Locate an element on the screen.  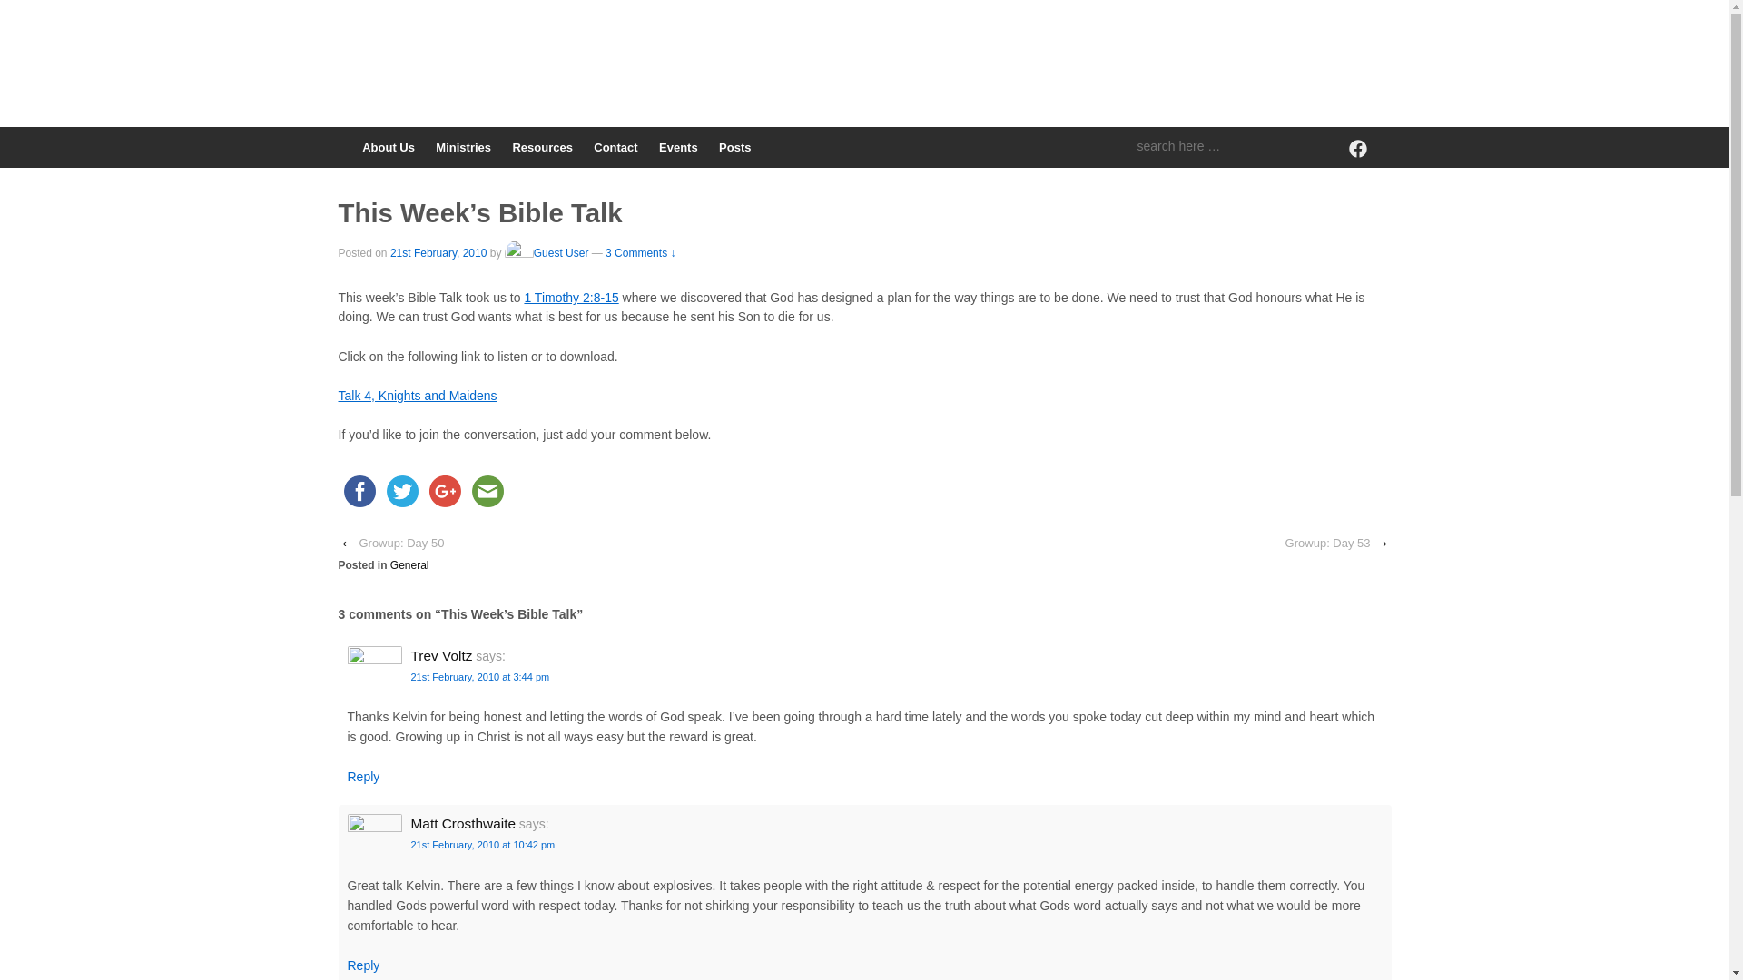
Guest User is located at coordinates (547, 253).